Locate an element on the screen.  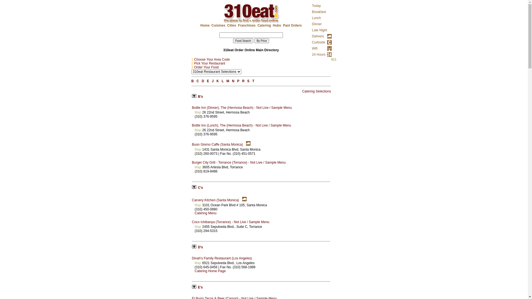
Map is located at coordinates (198, 227).